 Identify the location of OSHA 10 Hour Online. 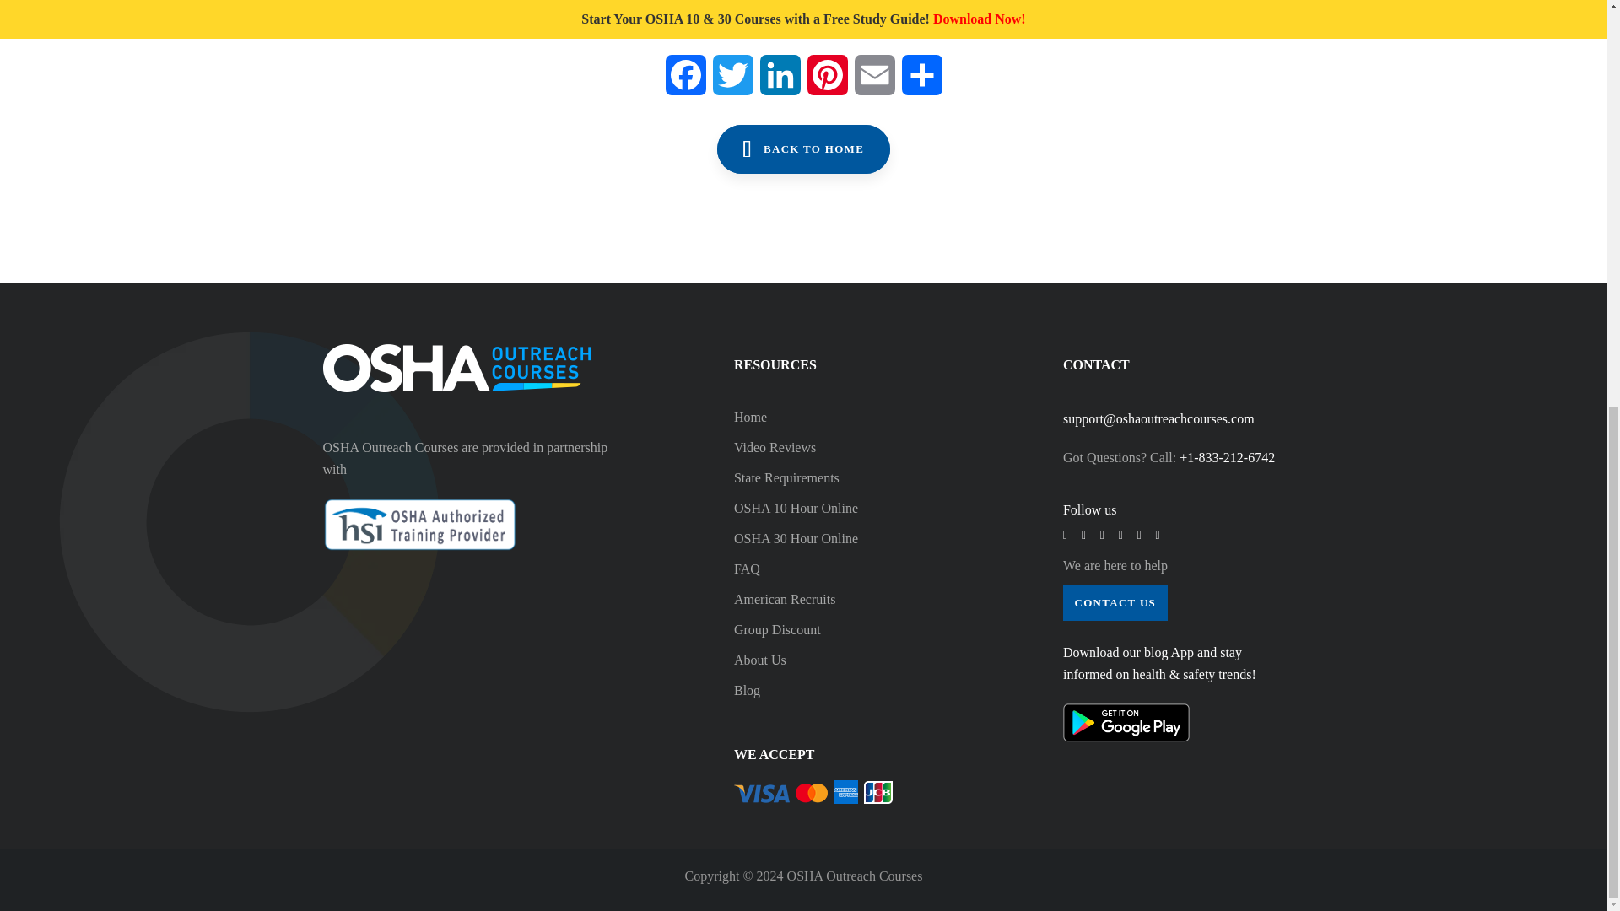
(844, 508).